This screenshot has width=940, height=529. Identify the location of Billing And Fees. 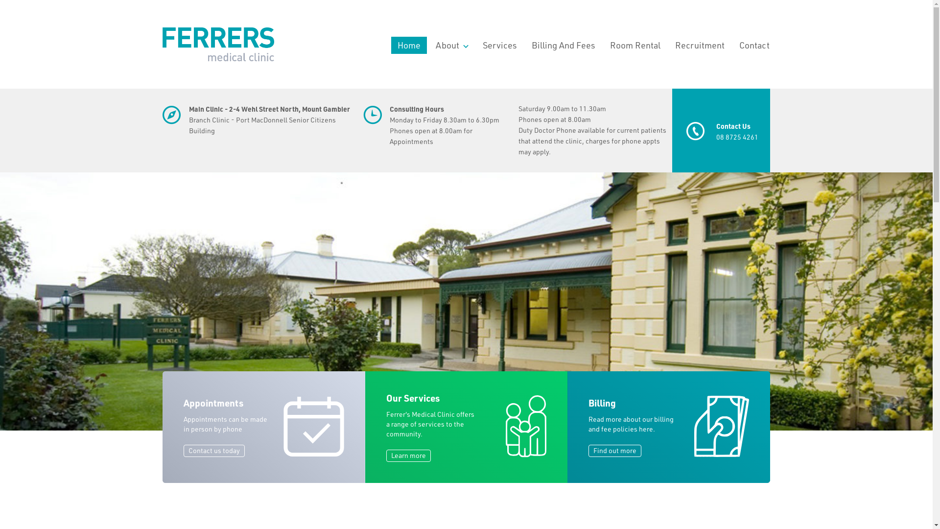
(564, 45).